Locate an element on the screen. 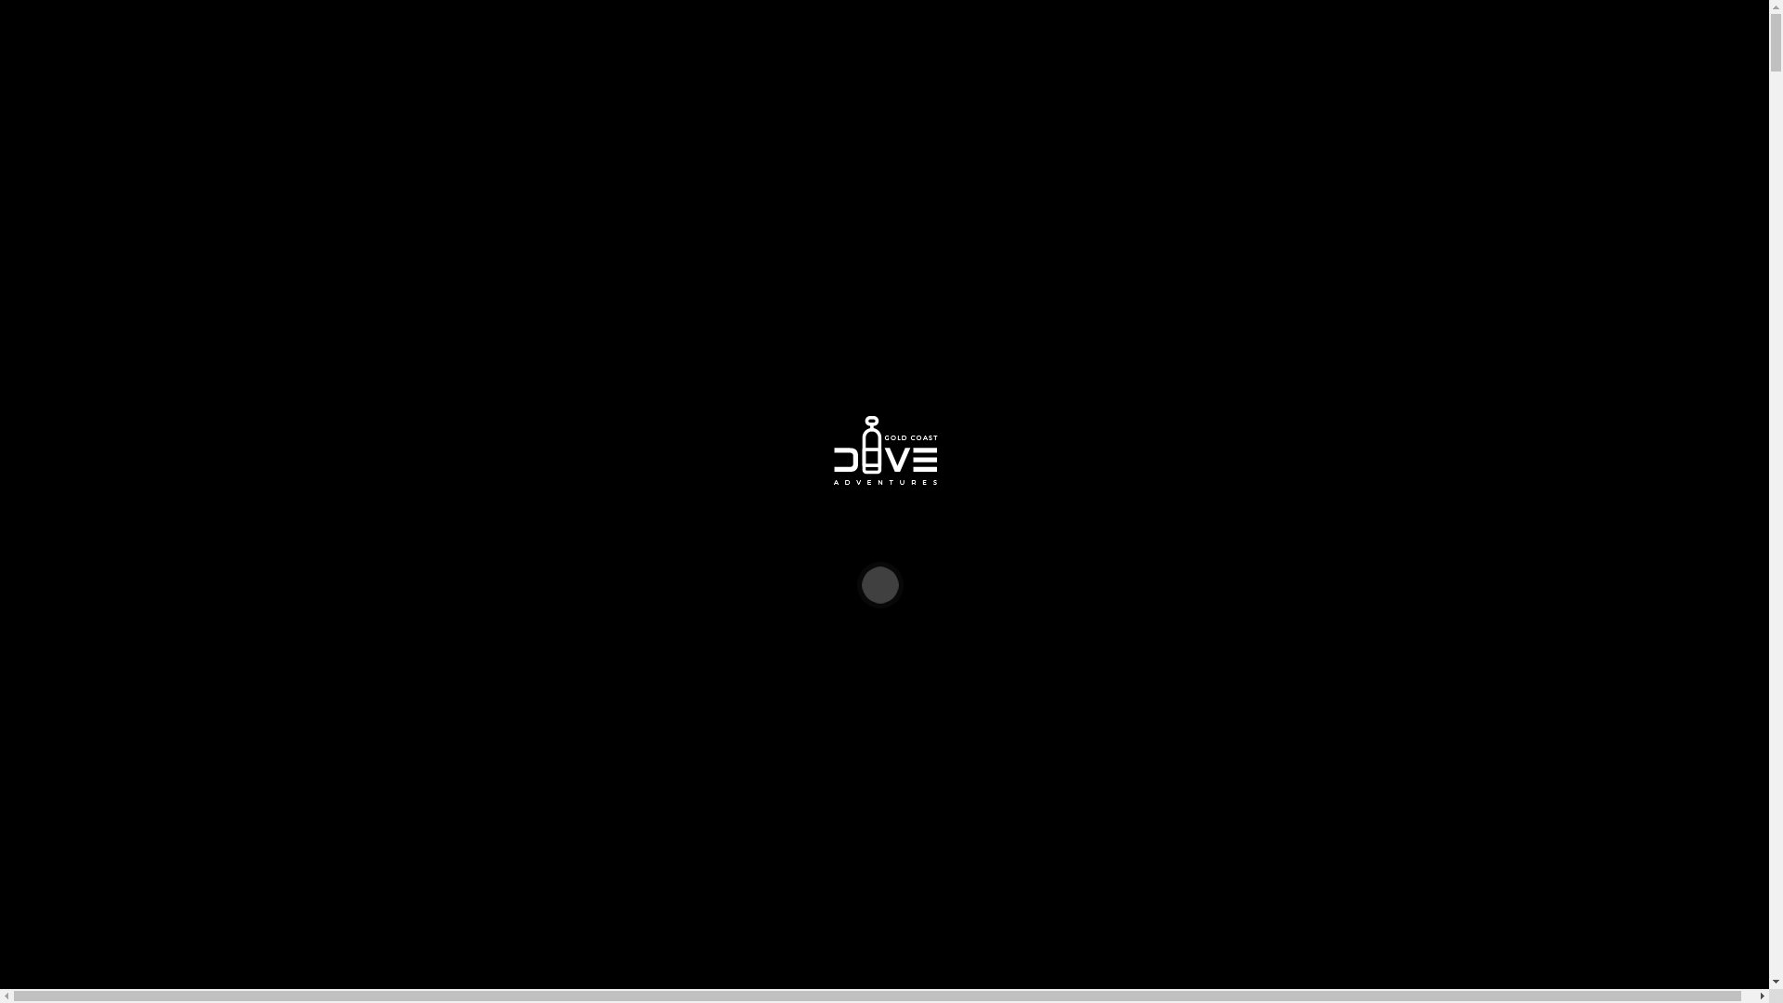 The image size is (1783, 1003). Frequently Asked Questions is located at coordinates (158, 106).